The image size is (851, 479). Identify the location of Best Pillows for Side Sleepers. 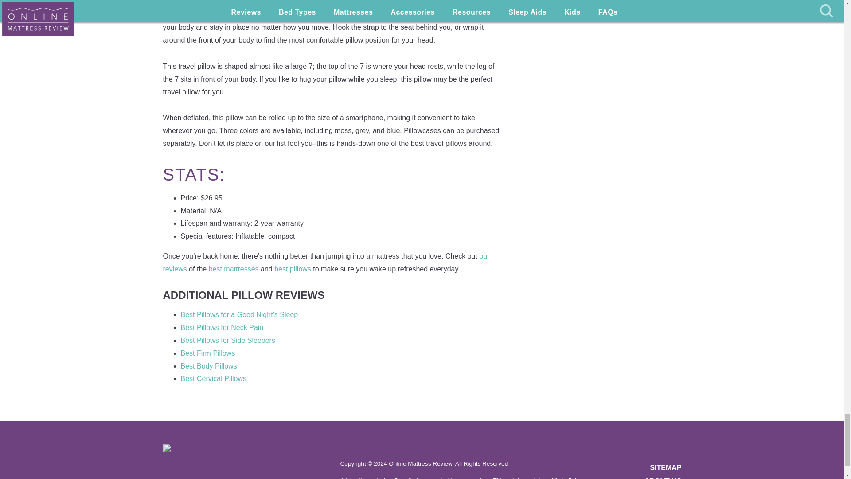
(228, 341).